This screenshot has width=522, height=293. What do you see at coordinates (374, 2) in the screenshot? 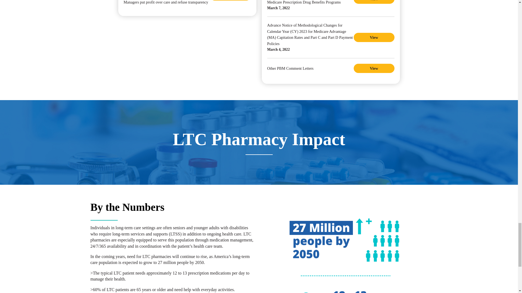
I see `View` at bounding box center [374, 2].